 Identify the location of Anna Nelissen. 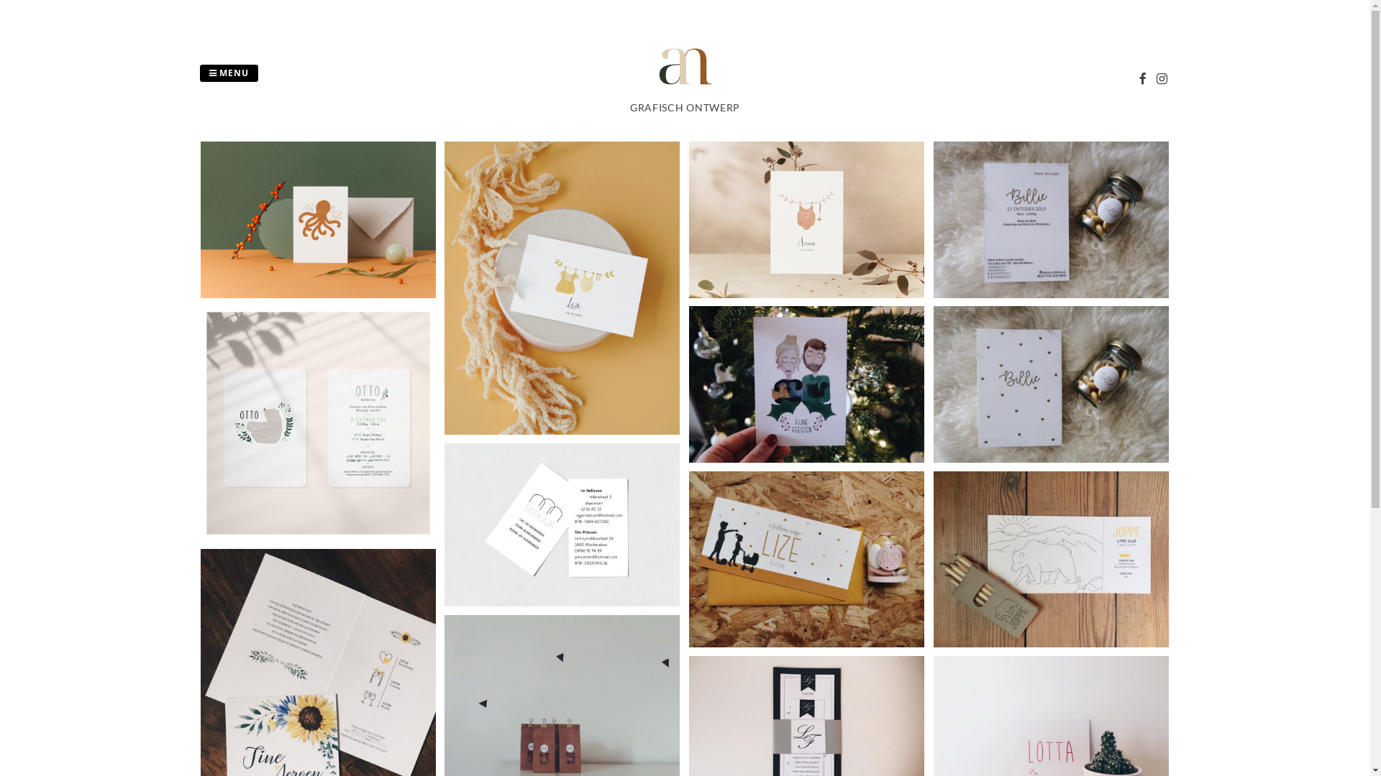
(685, 92).